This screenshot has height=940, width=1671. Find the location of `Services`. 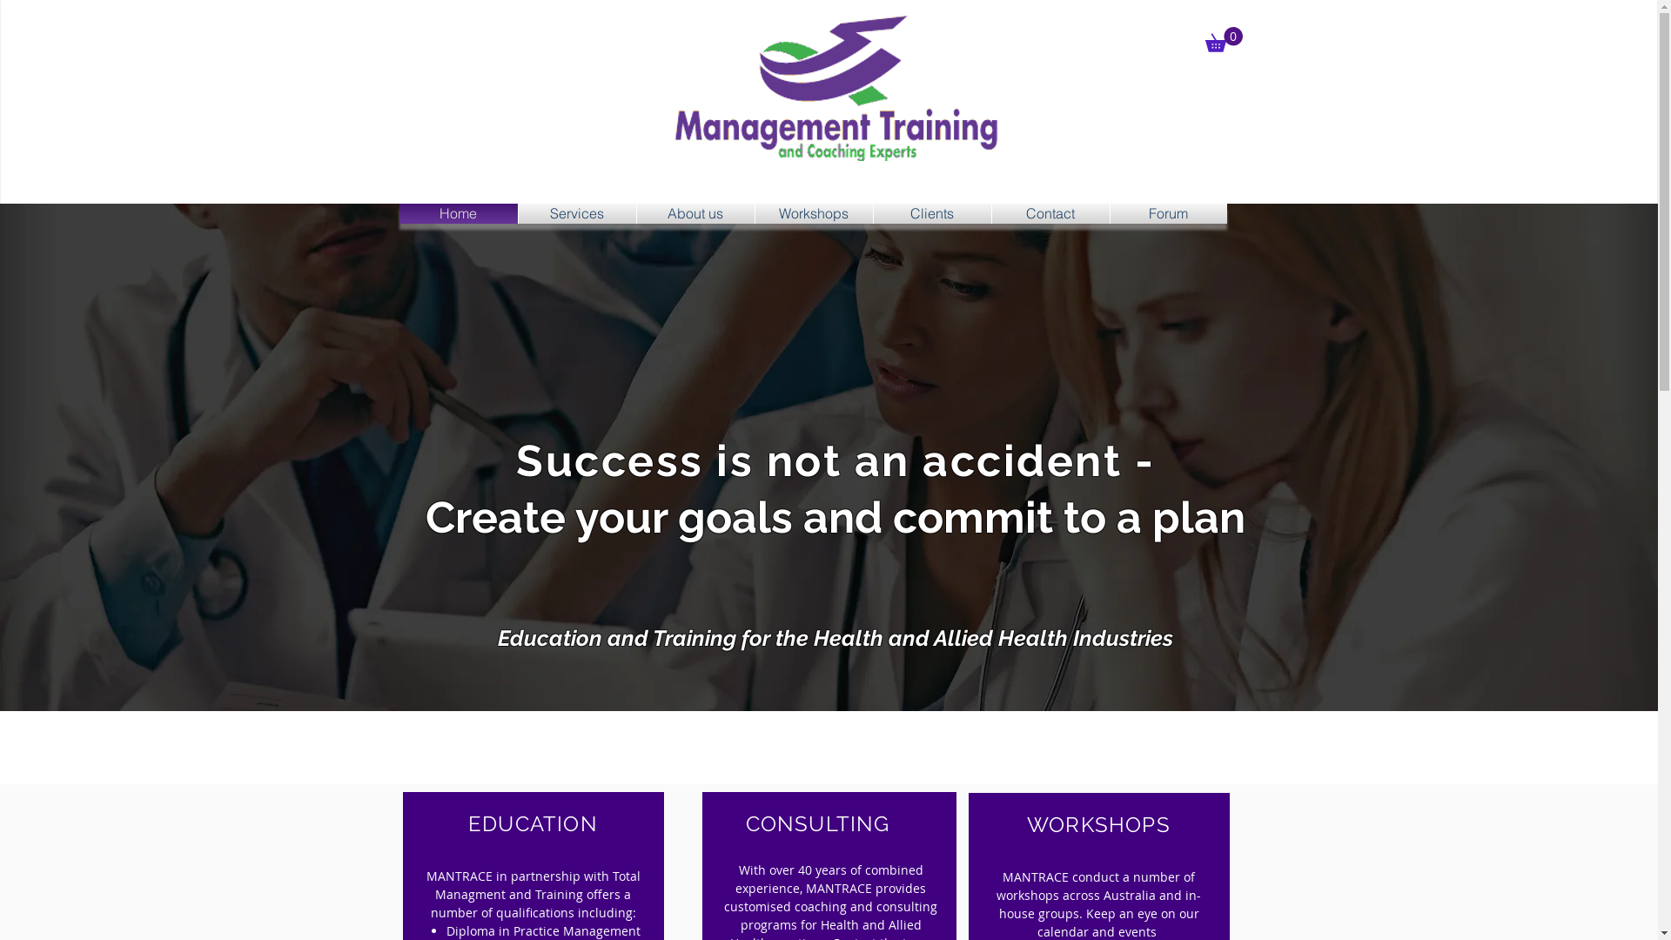

Services is located at coordinates (578, 214).